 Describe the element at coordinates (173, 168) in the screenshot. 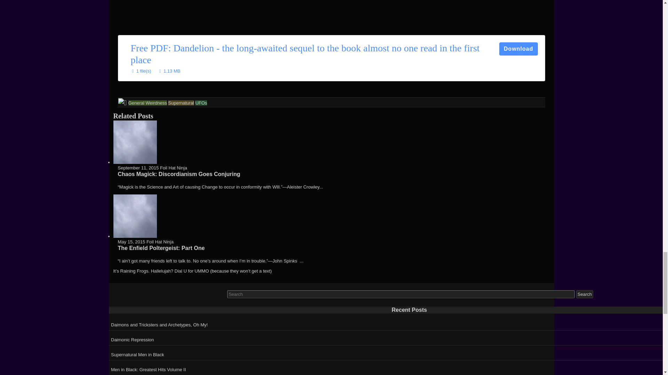

I see `Foil Hat Ninja` at that location.